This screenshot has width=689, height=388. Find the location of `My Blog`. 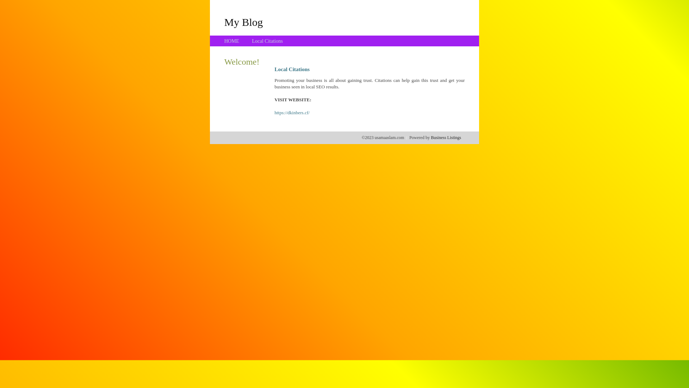

My Blog is located at coordinates (244, 22).